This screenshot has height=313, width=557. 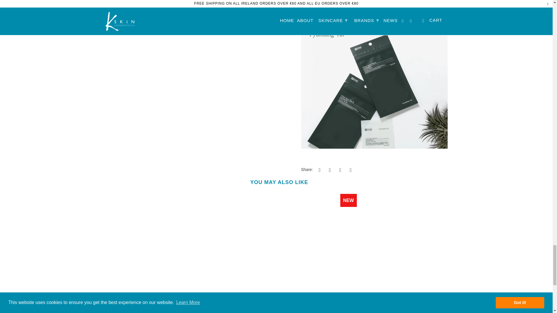 What do you see at coordinates (319, 170) in the screenshot?
I see `Share this on Twitter` at bounding box center [319, 170].